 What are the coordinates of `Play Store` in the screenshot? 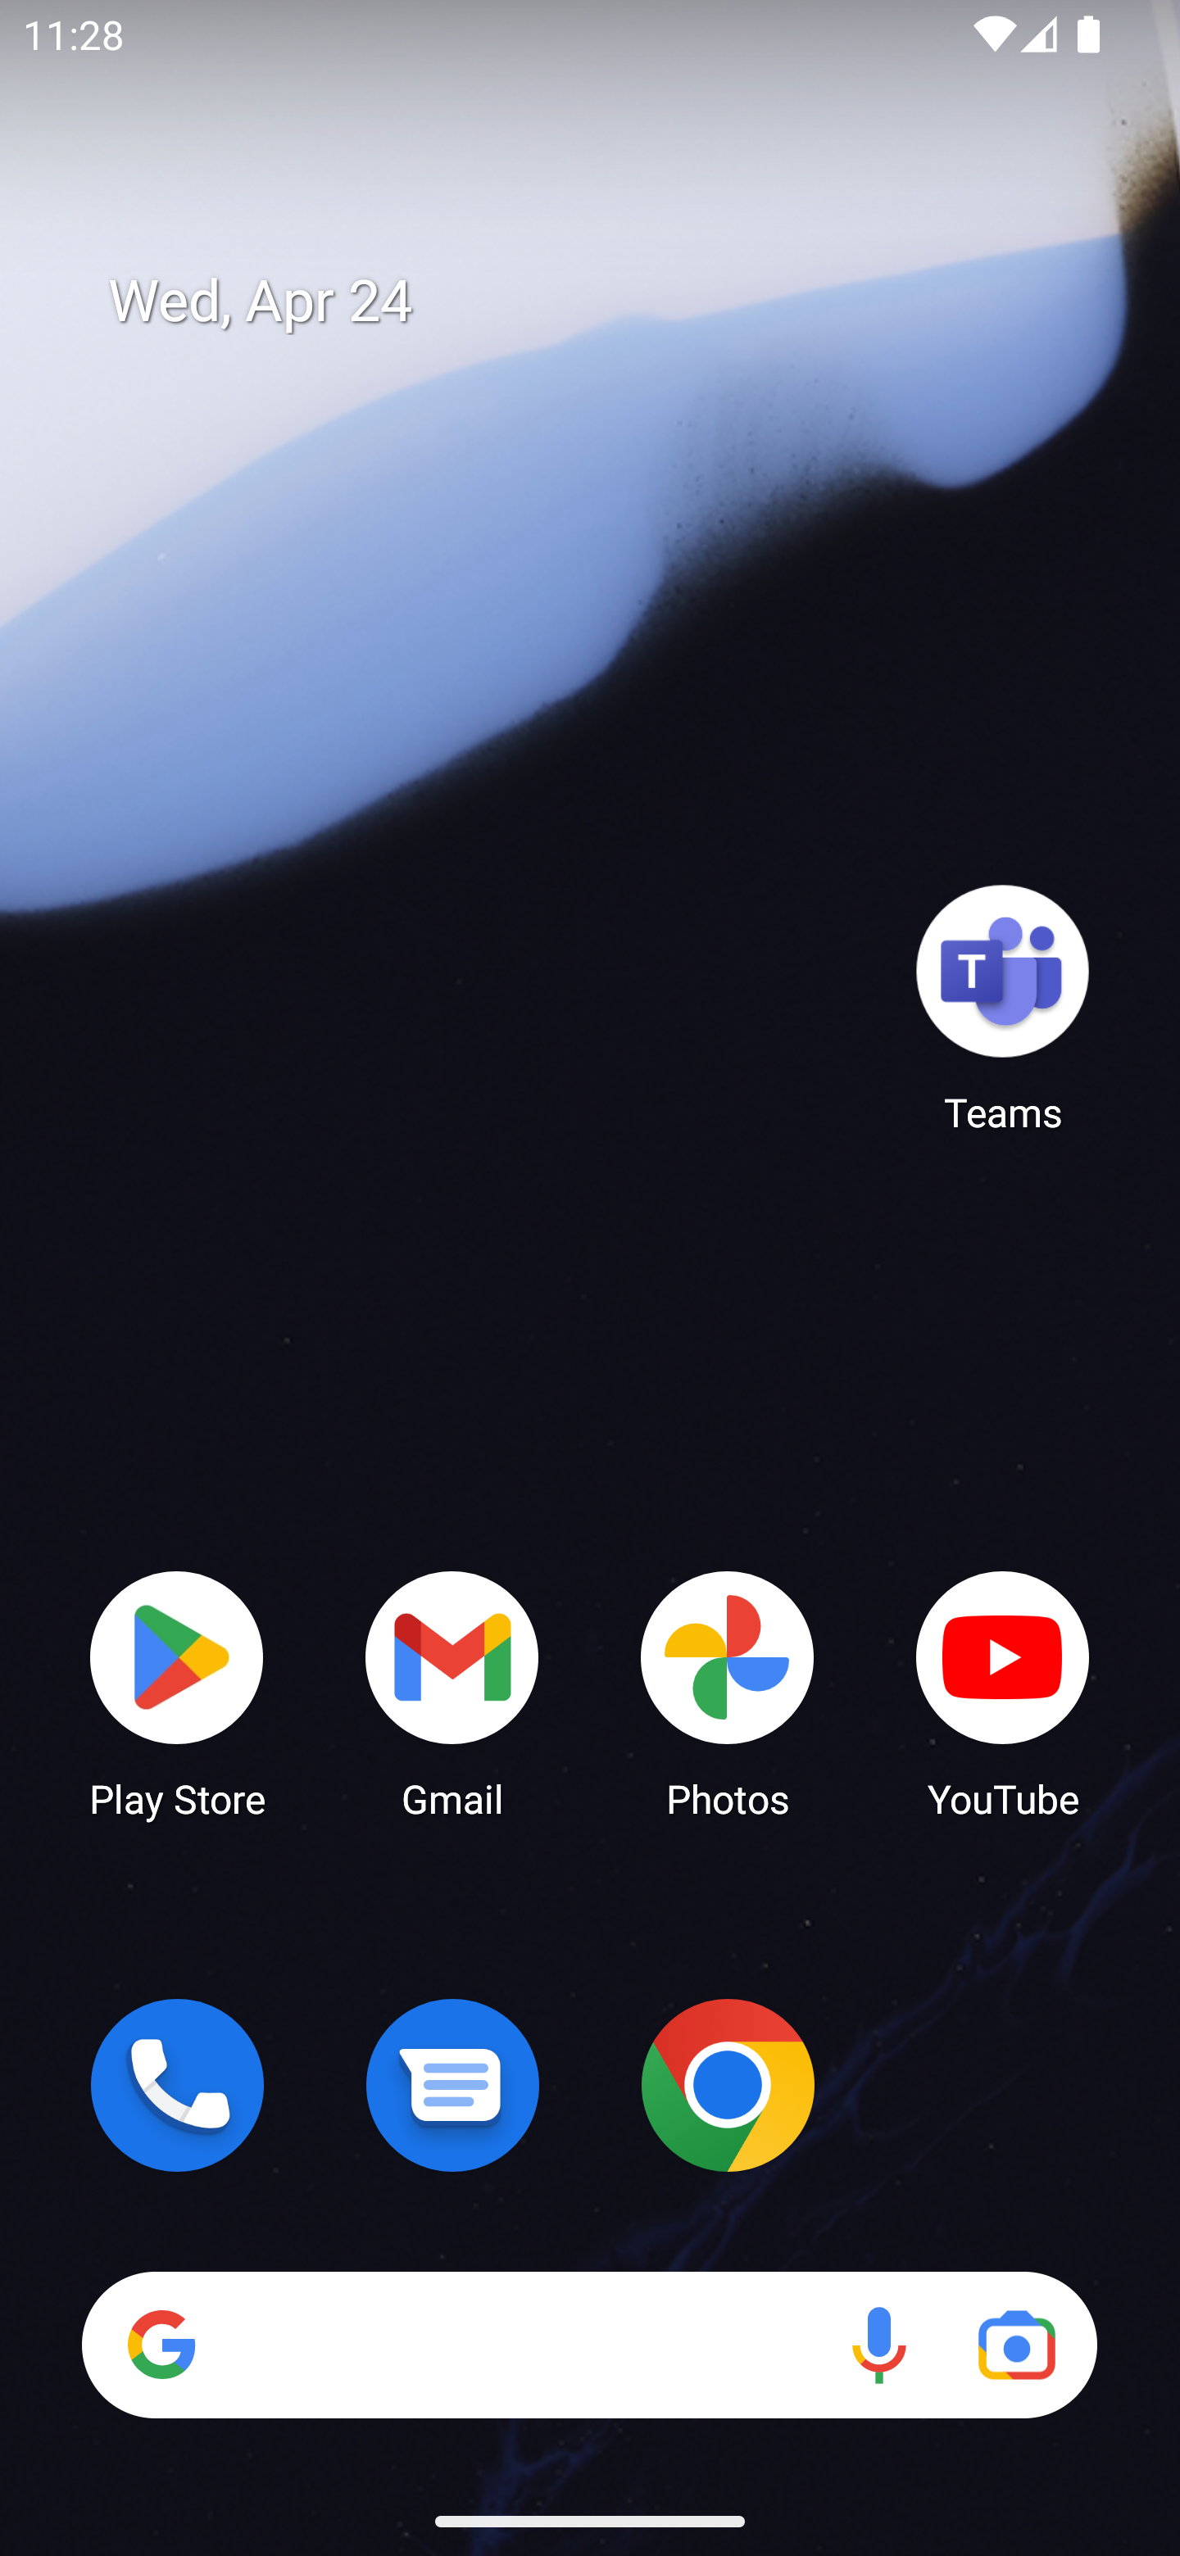 It's located at (177, 1693).